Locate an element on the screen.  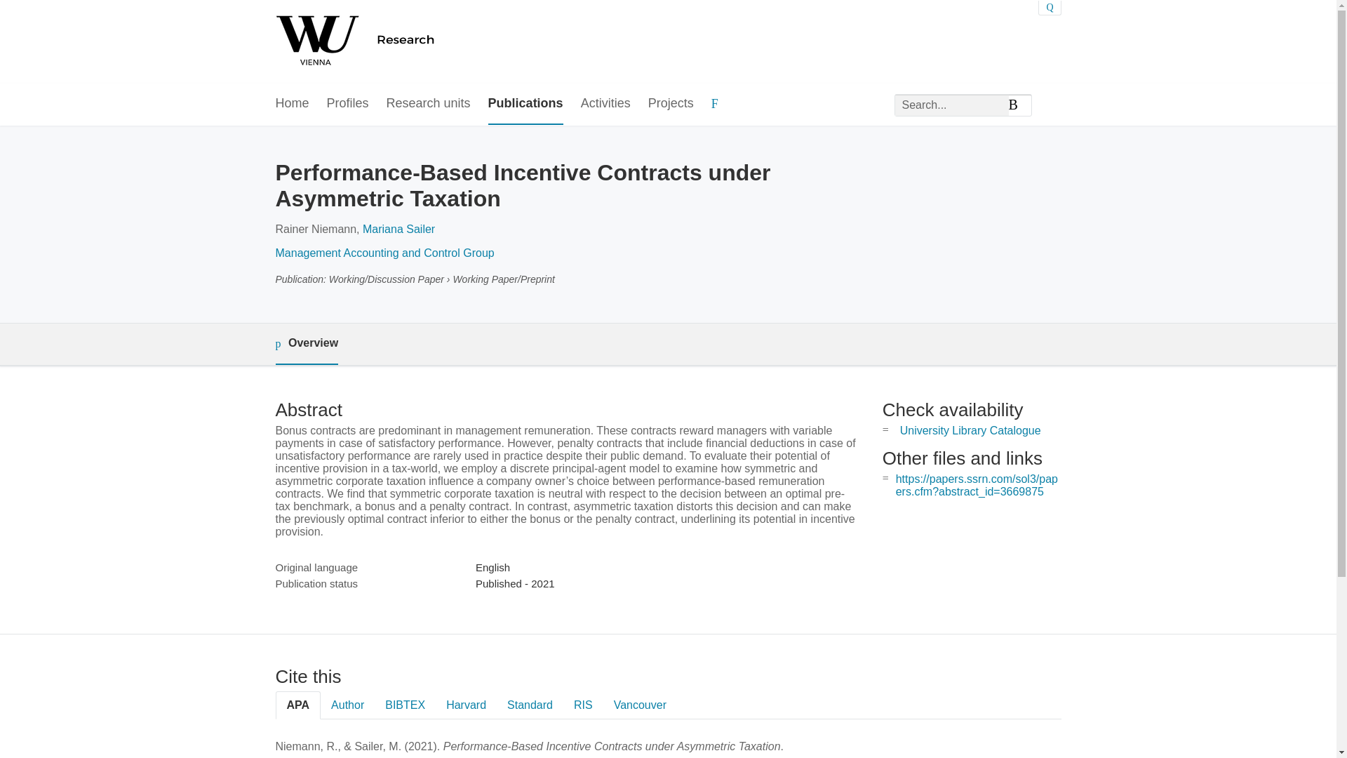
Publications is located at coordinates (525, 104).